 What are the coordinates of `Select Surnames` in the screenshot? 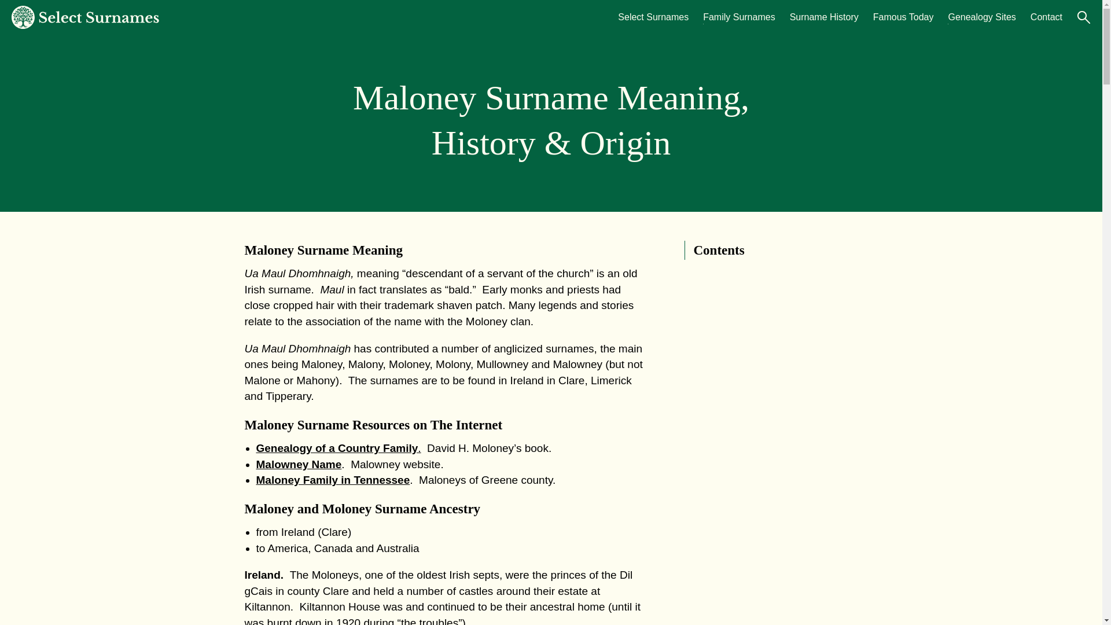 It's located at (653, 17).